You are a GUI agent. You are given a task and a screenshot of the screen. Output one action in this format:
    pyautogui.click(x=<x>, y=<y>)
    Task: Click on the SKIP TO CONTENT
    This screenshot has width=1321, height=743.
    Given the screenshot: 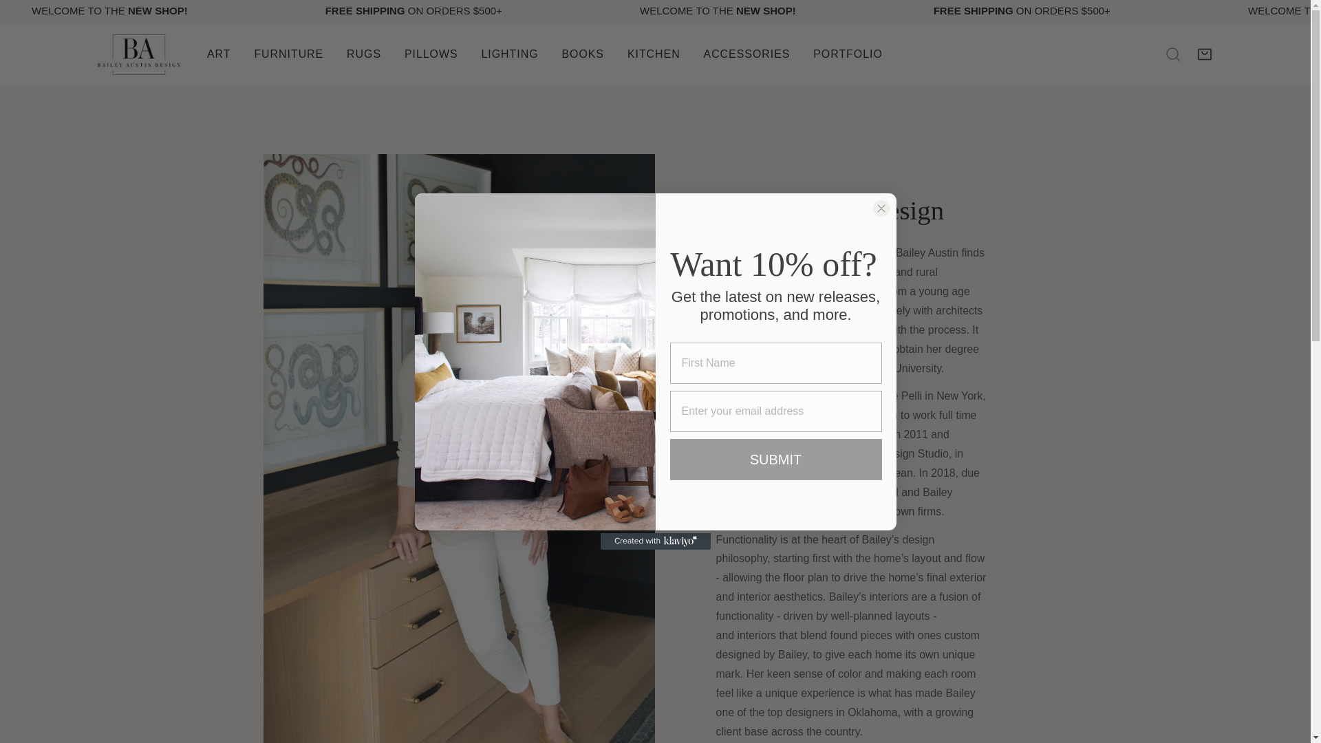 What is the action you would take?
    pyautogui.click(x=30, y=17)
    